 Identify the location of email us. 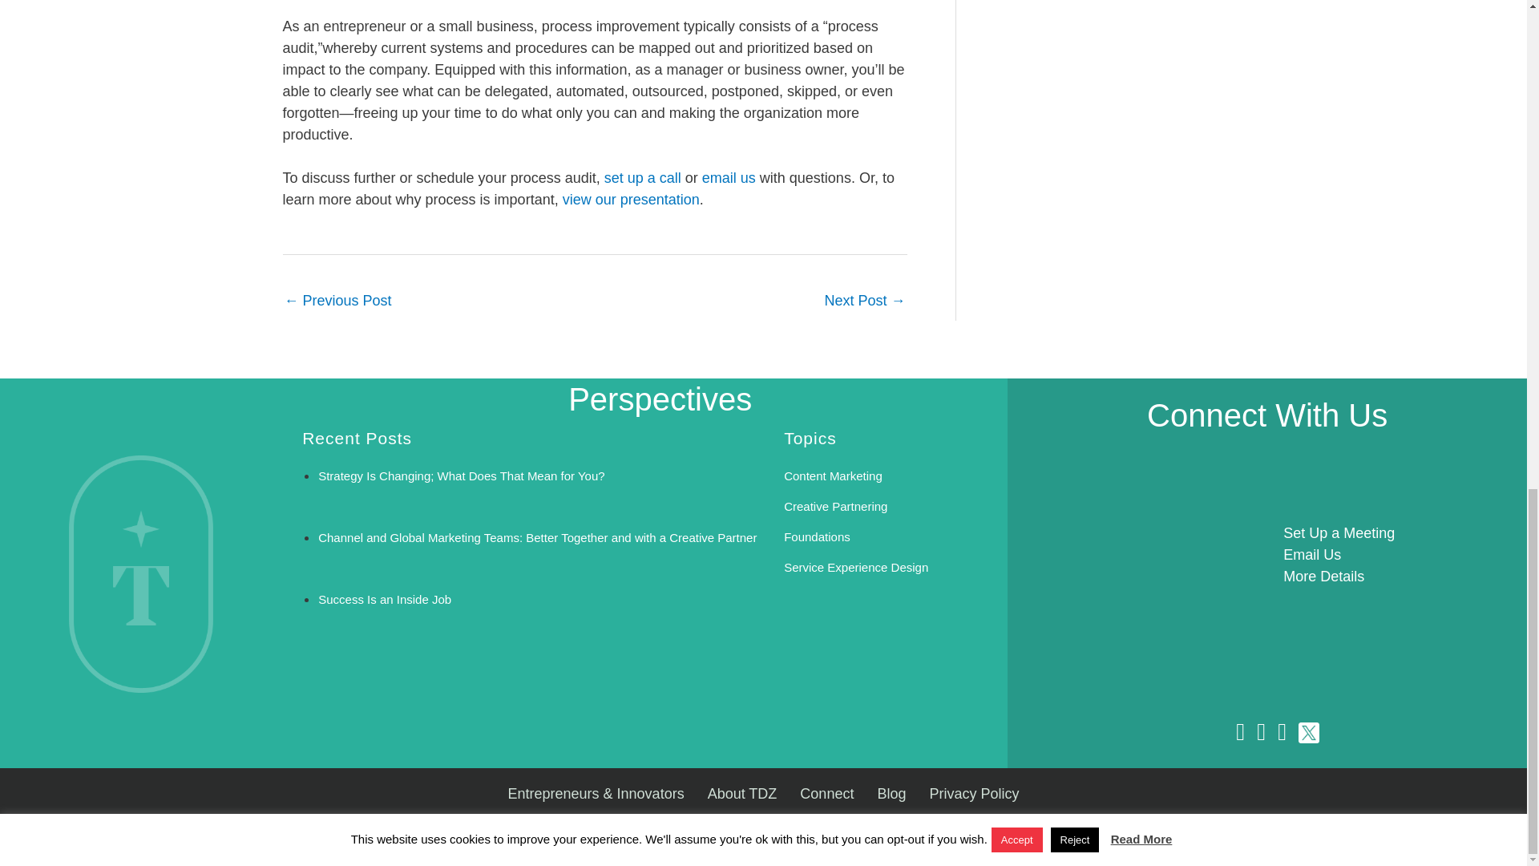
(731, 178).